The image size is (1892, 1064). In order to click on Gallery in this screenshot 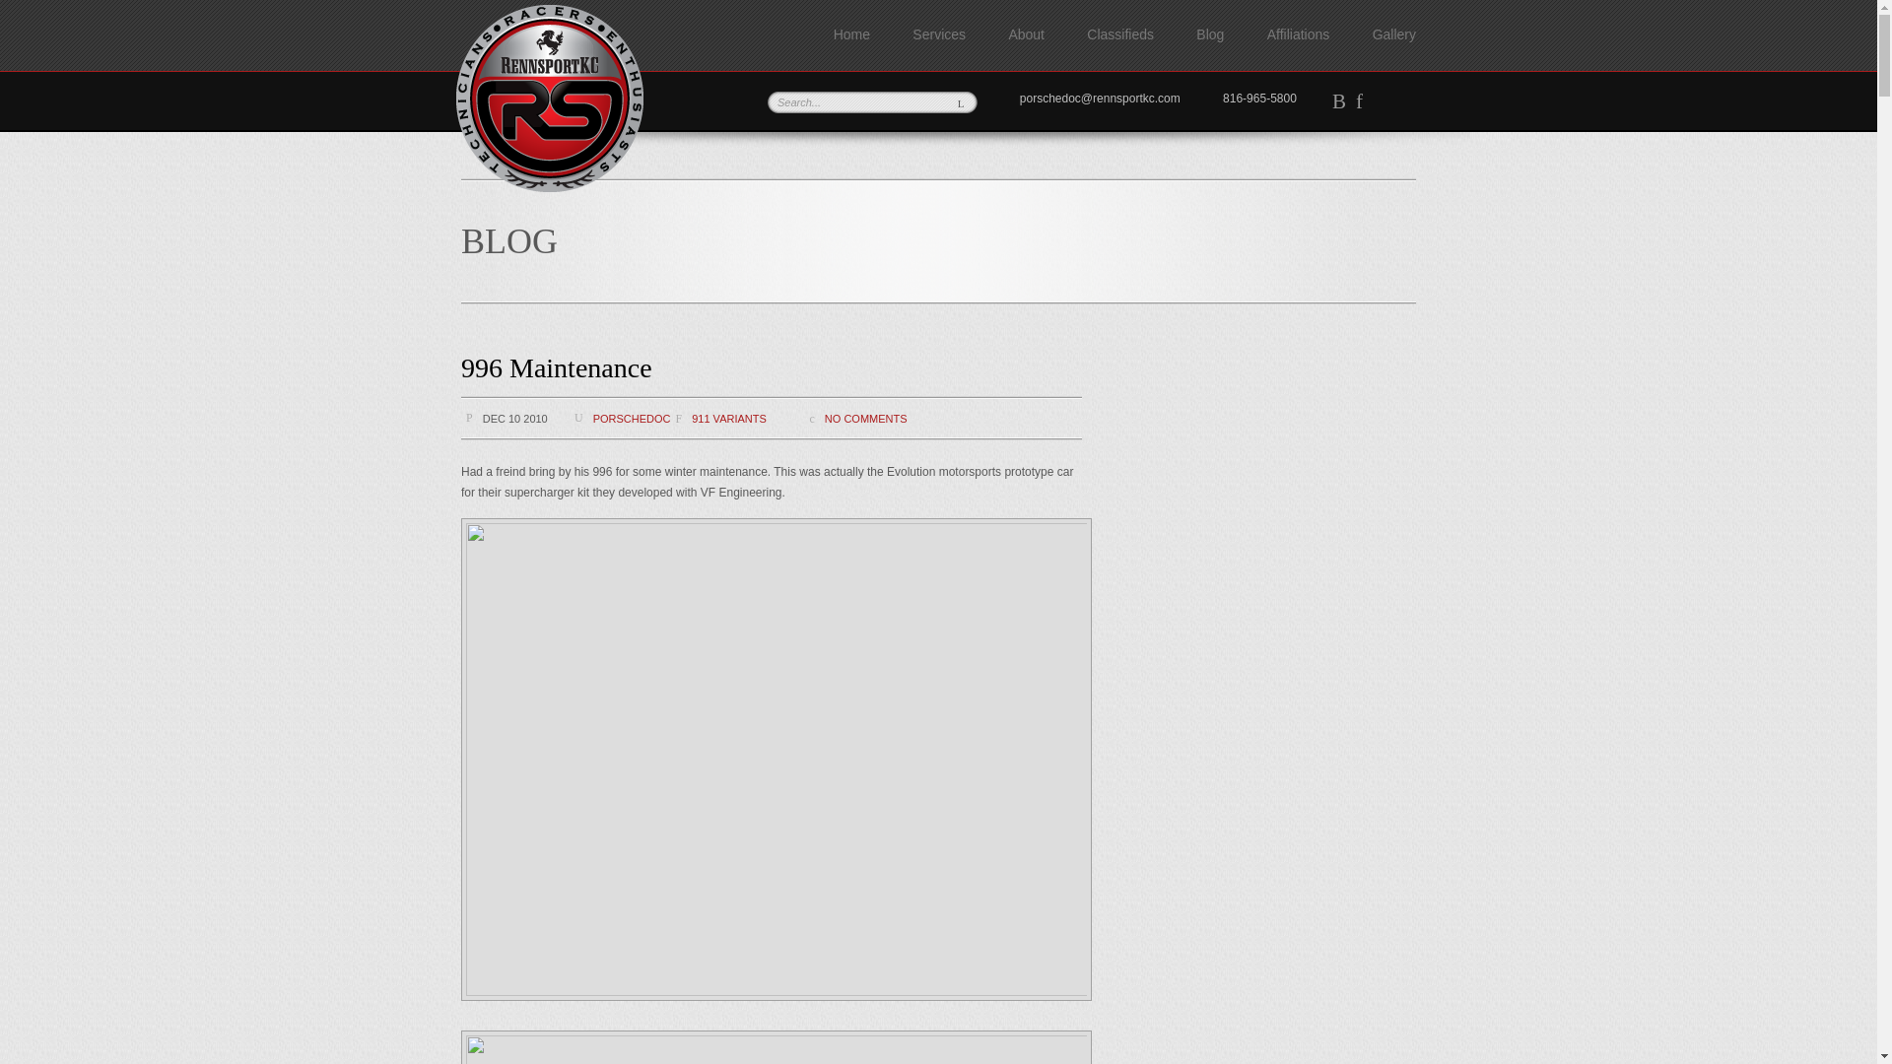, I will do `click(1393, 34)`.